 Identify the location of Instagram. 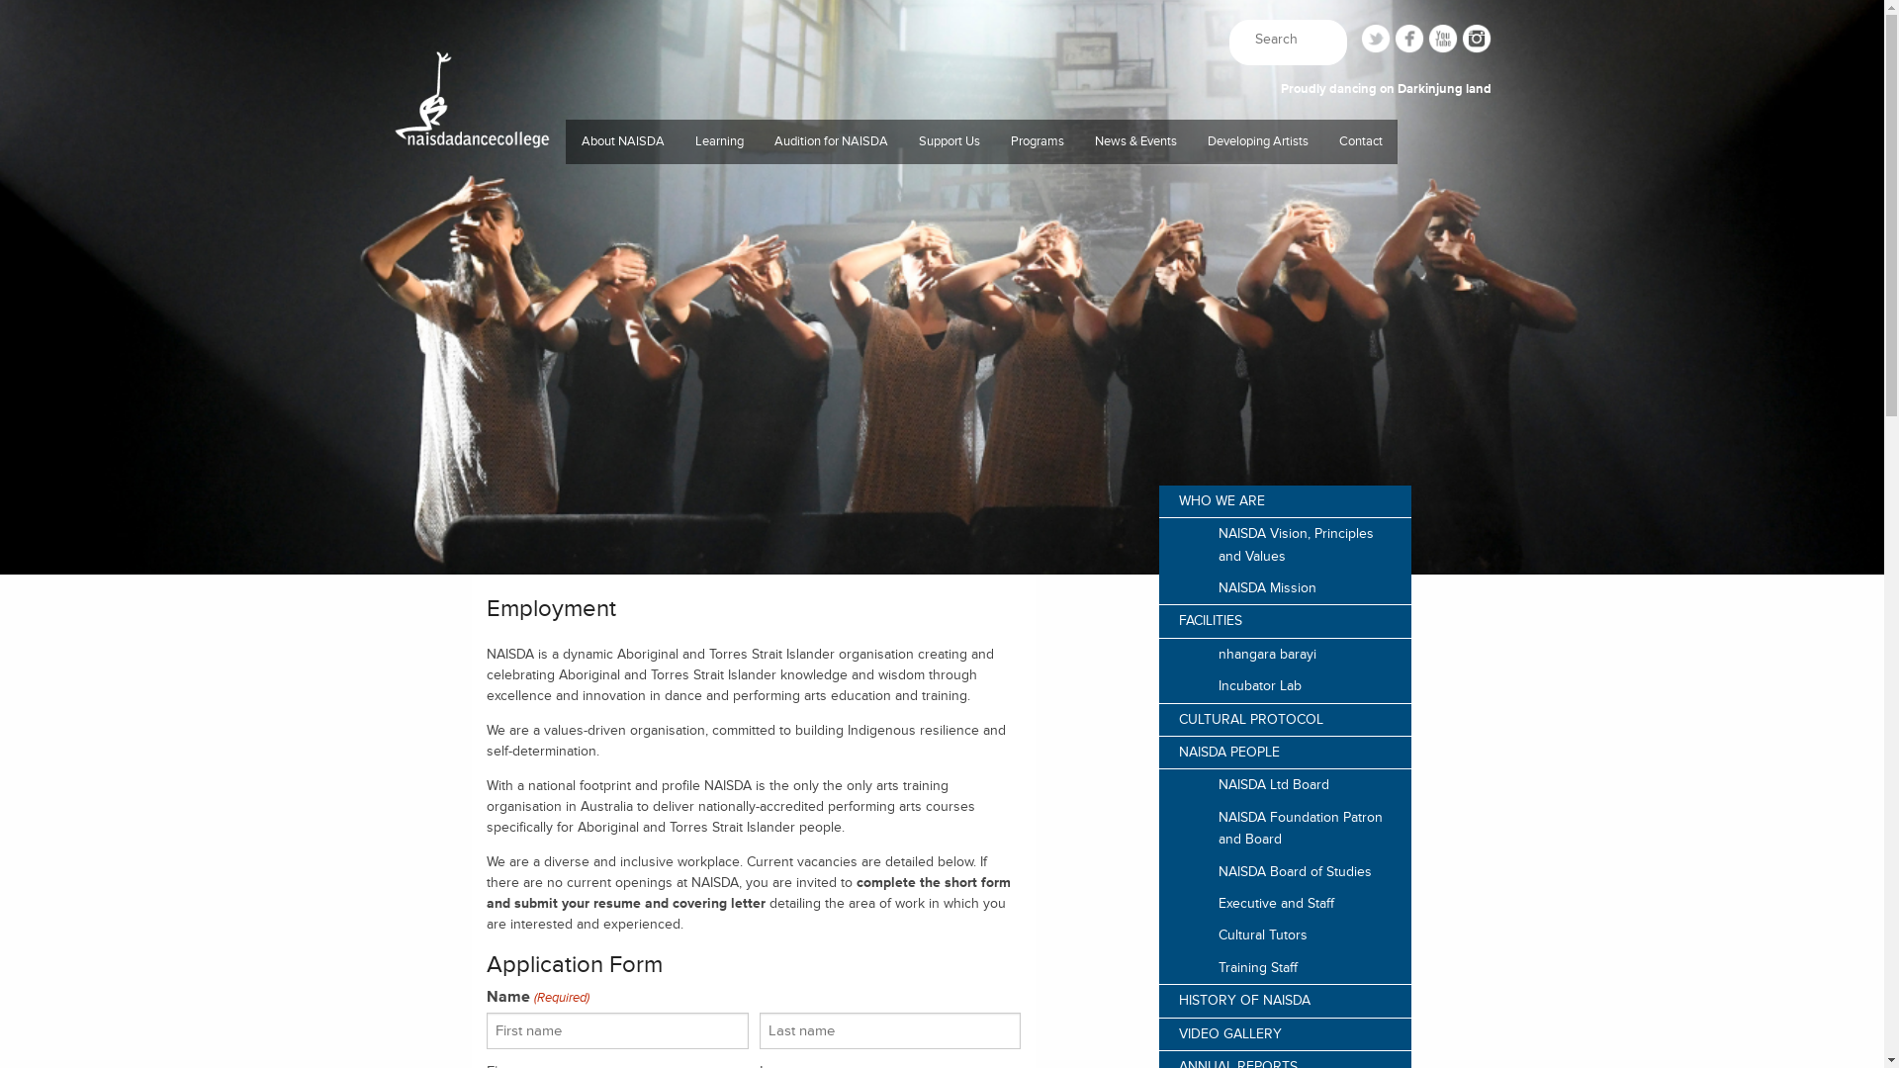
(1477, 39).